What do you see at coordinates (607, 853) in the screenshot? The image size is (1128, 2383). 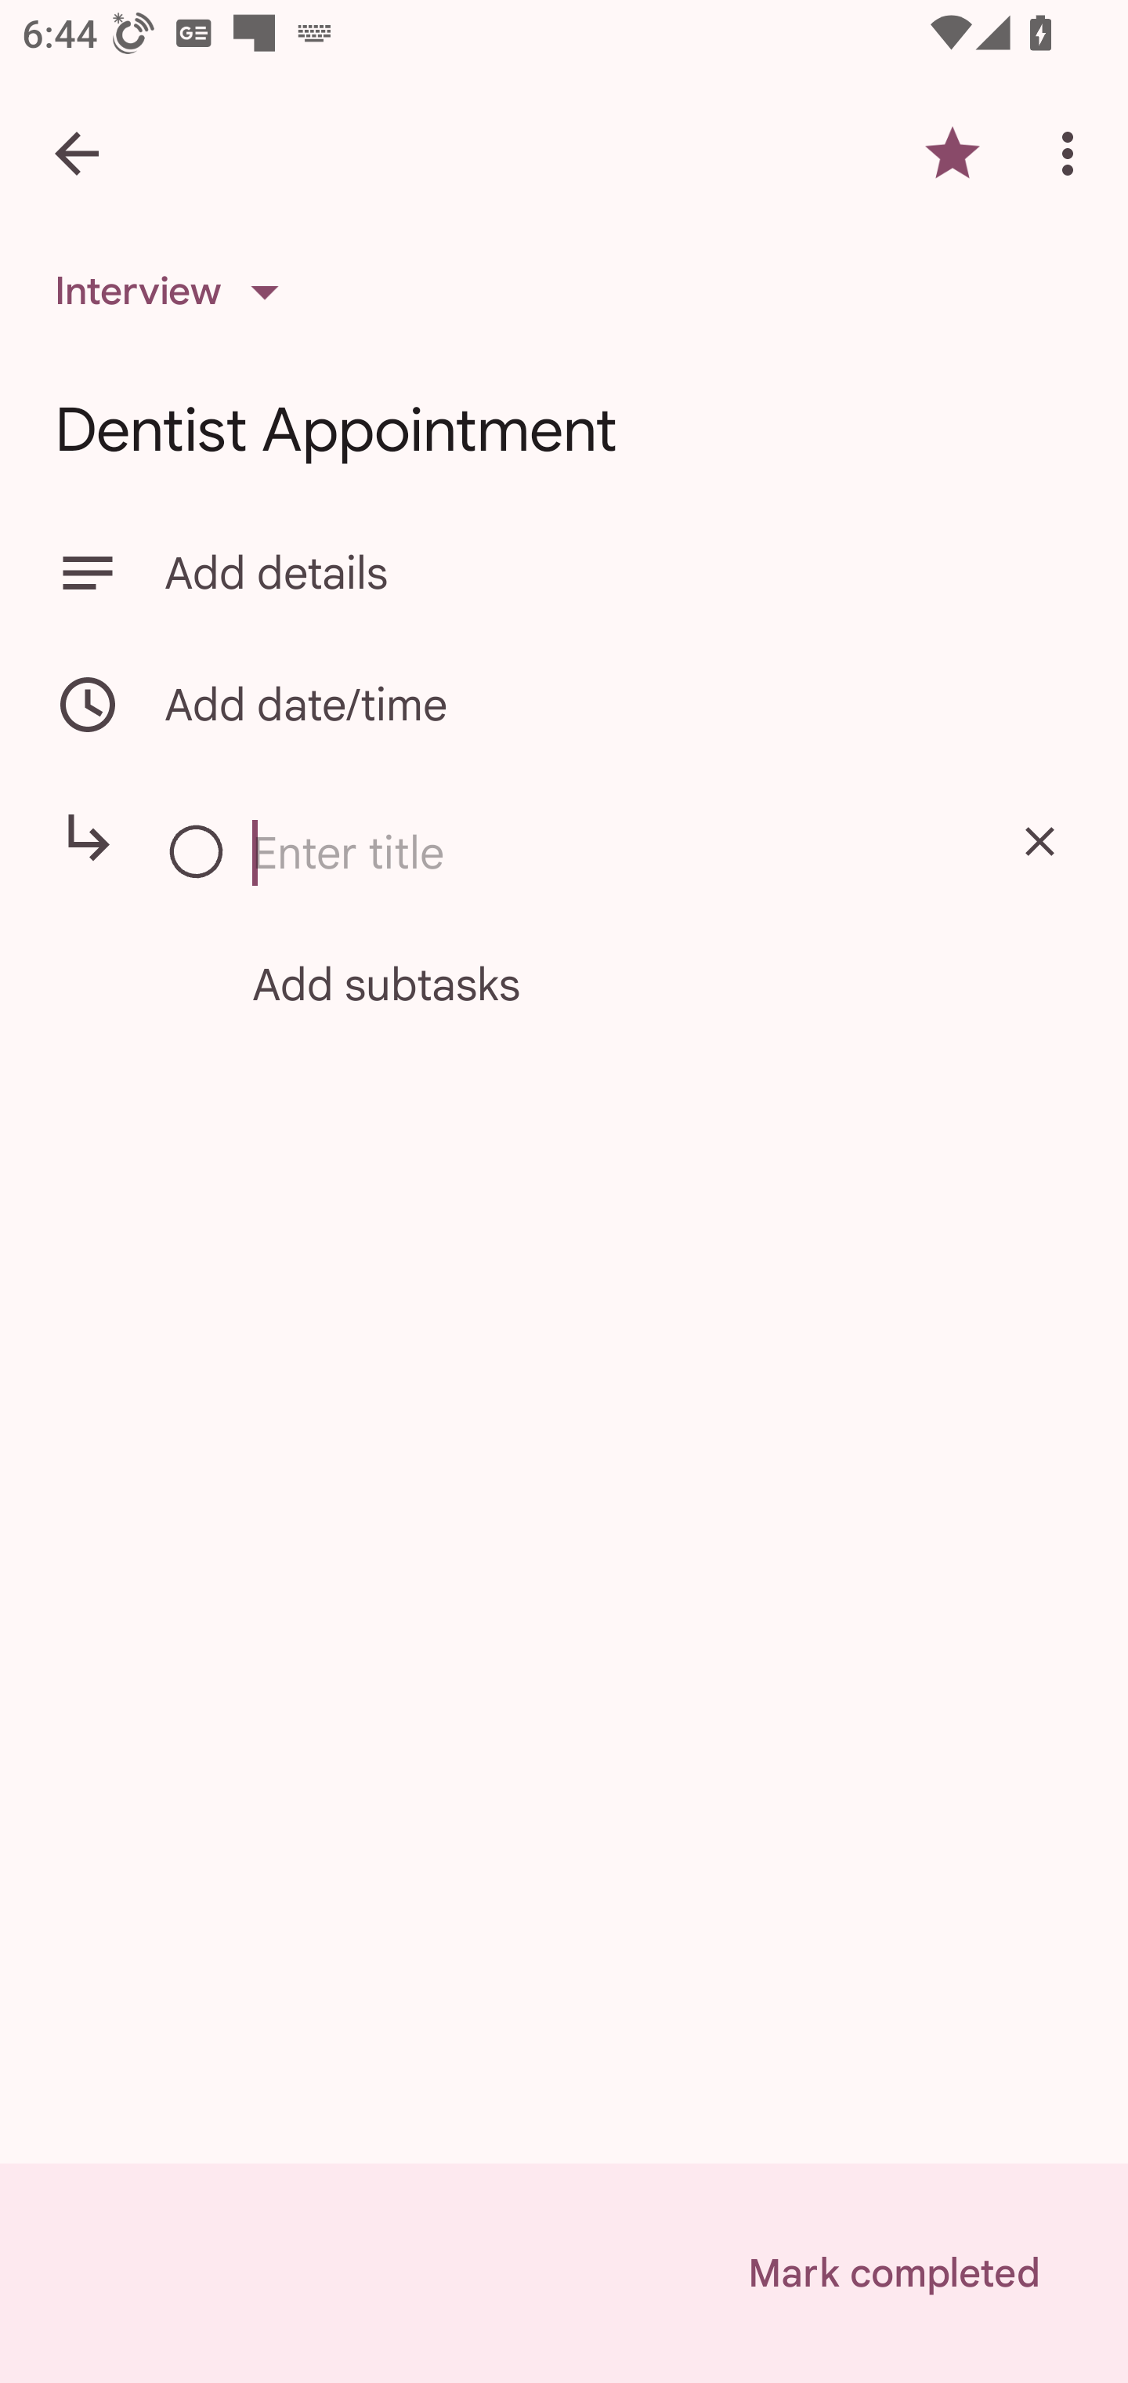 I see `Enter title` at bounding box center [607, 853].